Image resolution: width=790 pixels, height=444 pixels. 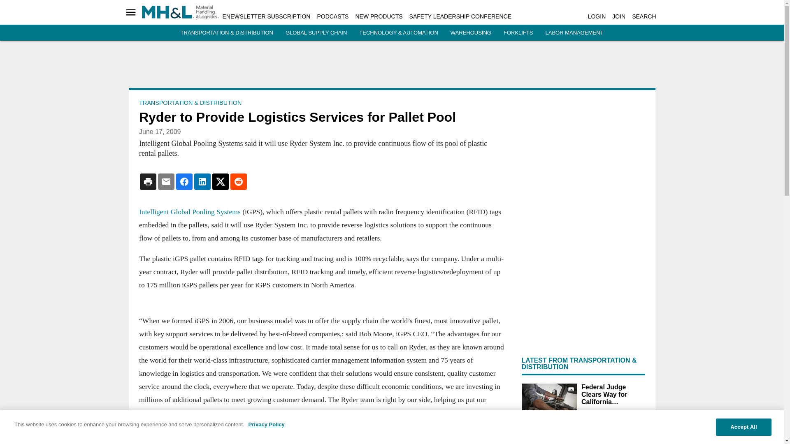 I want to click on ENEWSLETTER SUBSCRIPTION, so click(x=266, y=16).